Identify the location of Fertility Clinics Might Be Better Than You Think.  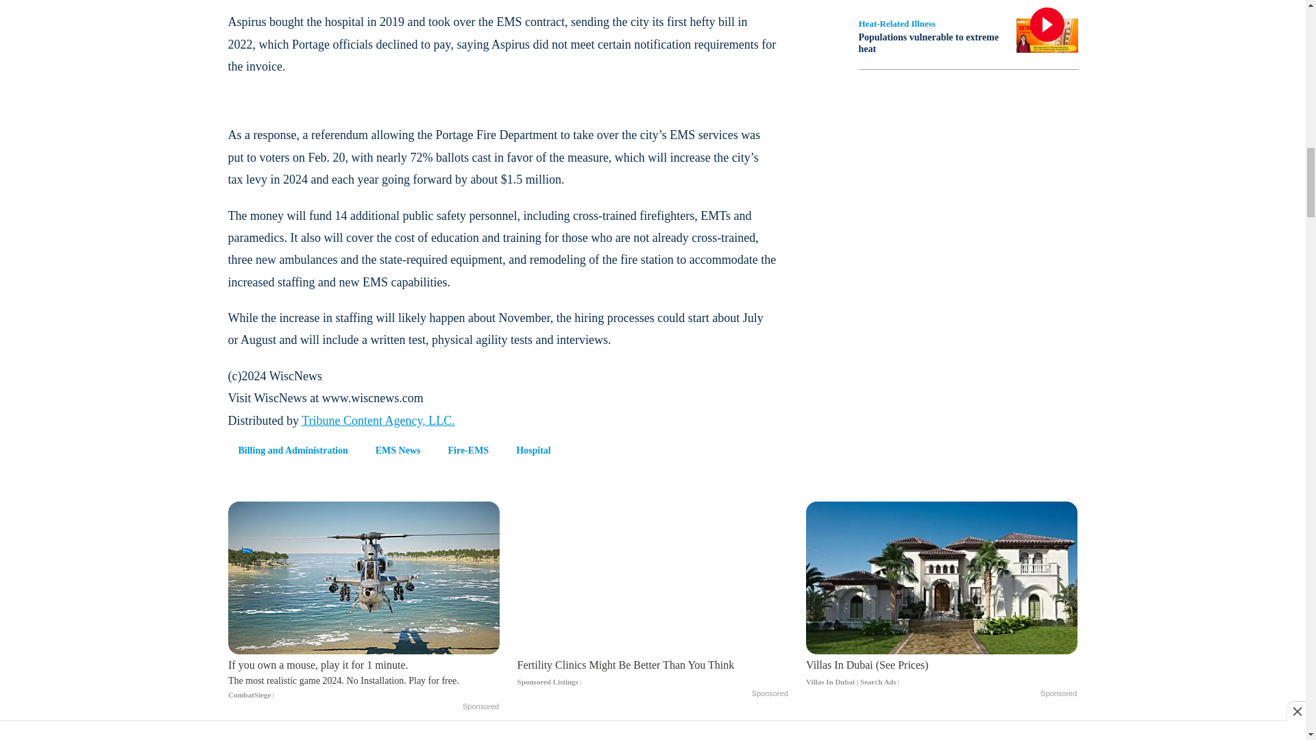
(653, 673).